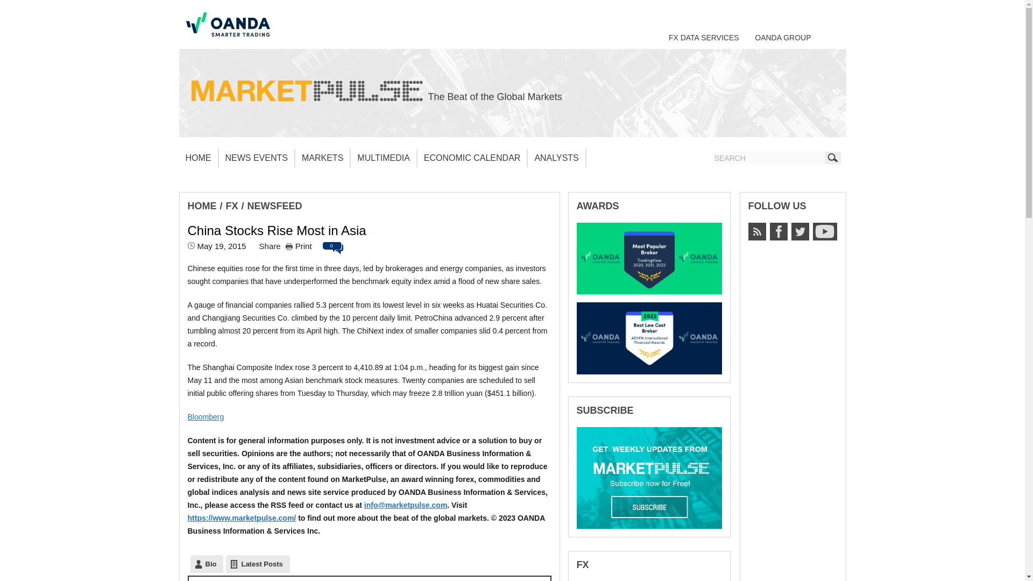 Image resolution: width=1033 pixels, height=581 pixels. Describe the element at coordinates (206, 416) in the screenshot. I see `Bloomberg` at that location.